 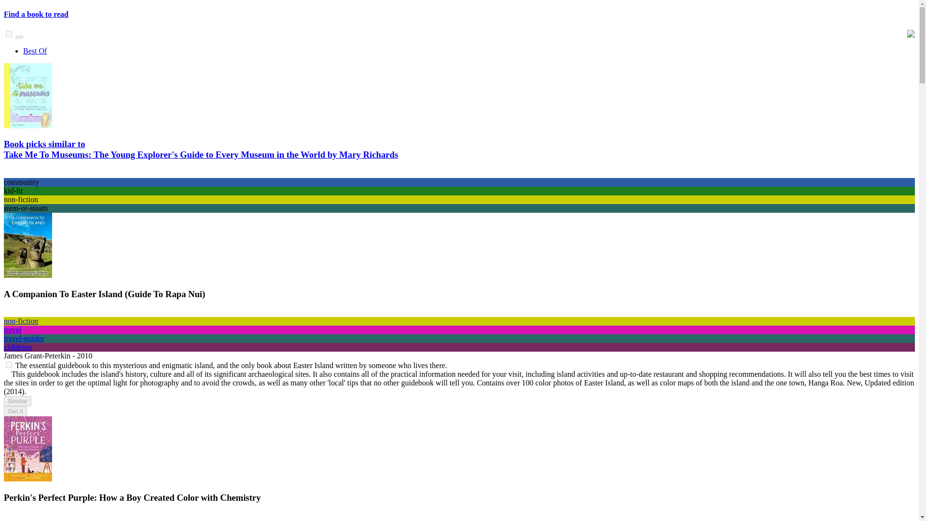 I want to click on on, so click(x=9, y=365).